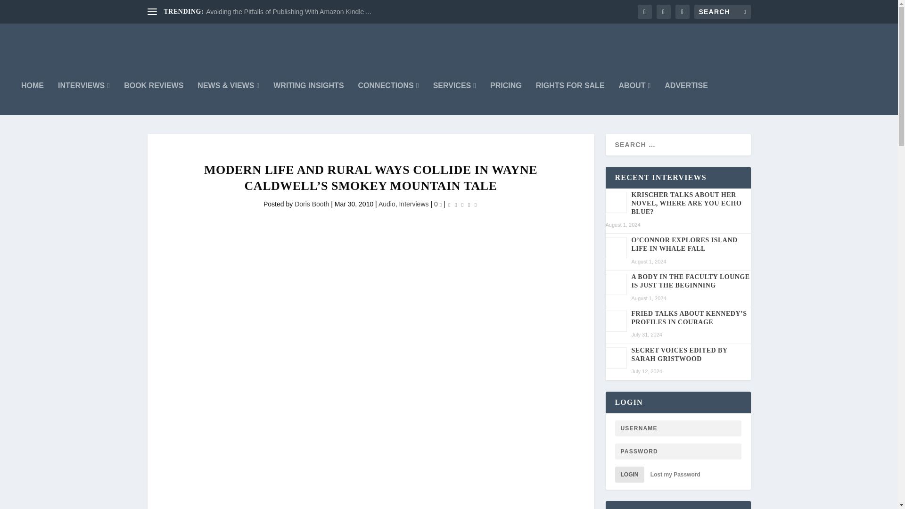 This screenshot has height=509, width=905. I want to click on WRITING INSIGHTS, so click(308, 98).